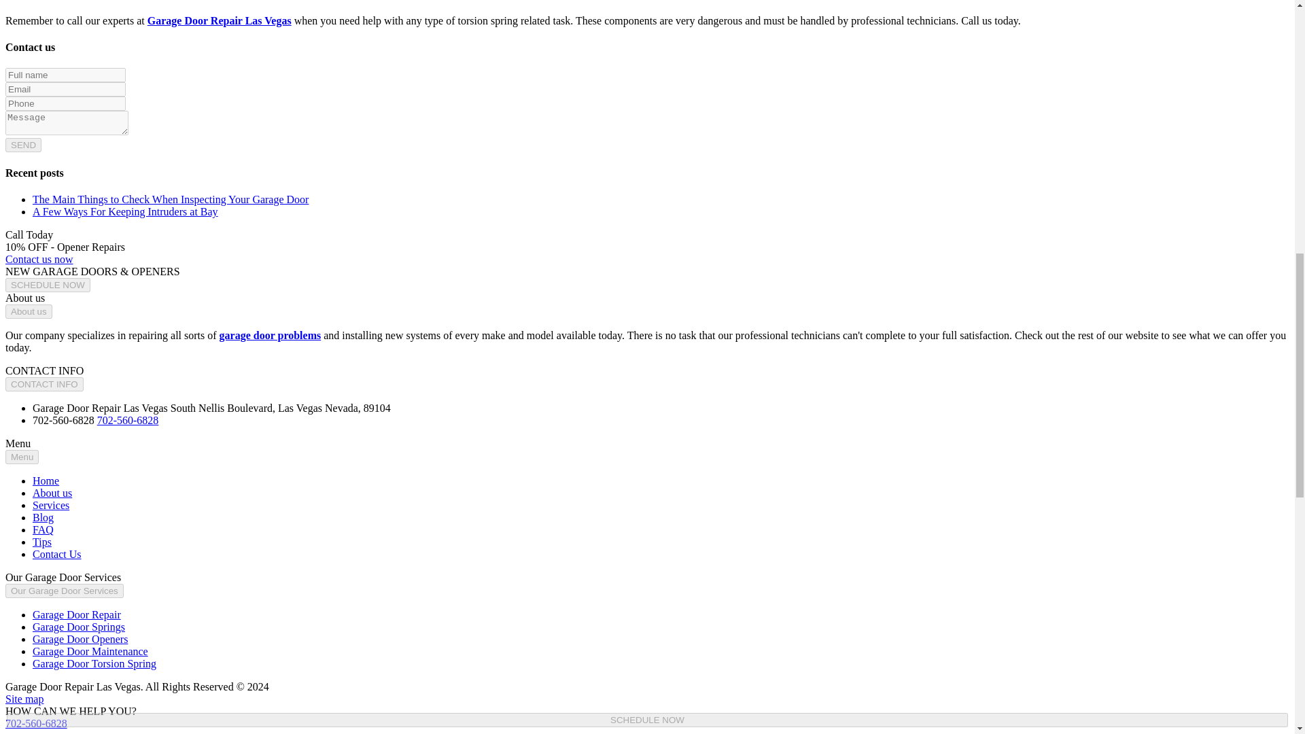 The height and width of the screenshot is (734, 1305). I want to click on CONTACT INFO, so click(43, 384).